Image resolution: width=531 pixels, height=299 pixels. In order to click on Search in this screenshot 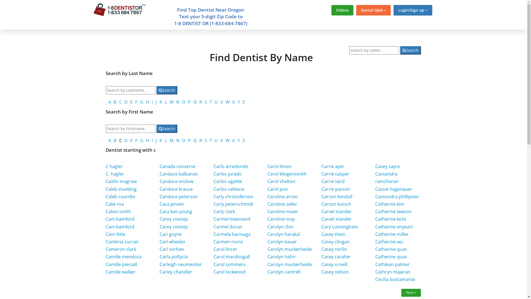, I will do `click(167, 129)`.